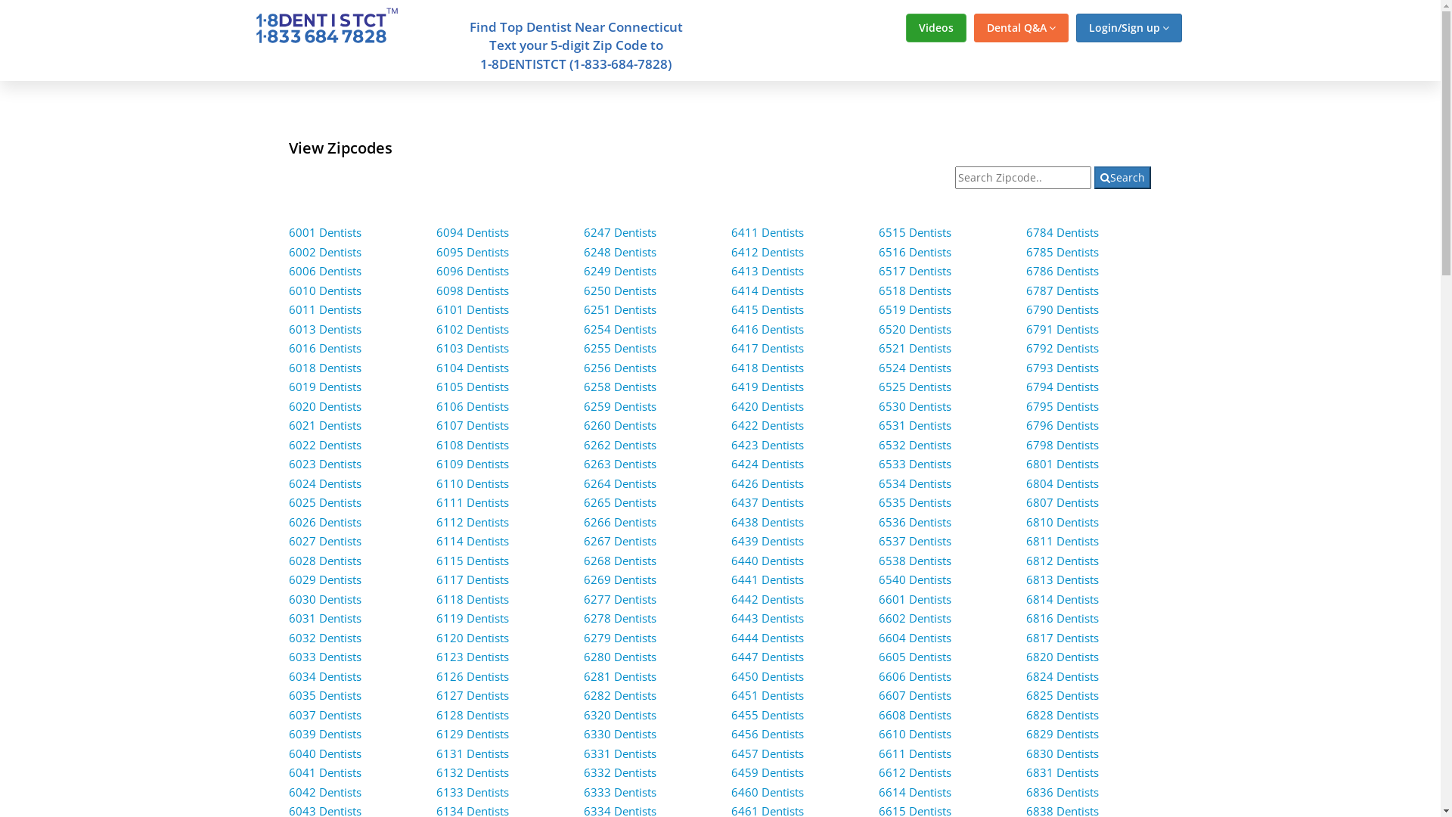  Describe the element at coordinates (325, 271) in the screenshot. I see `6006 Dentists` at that location.